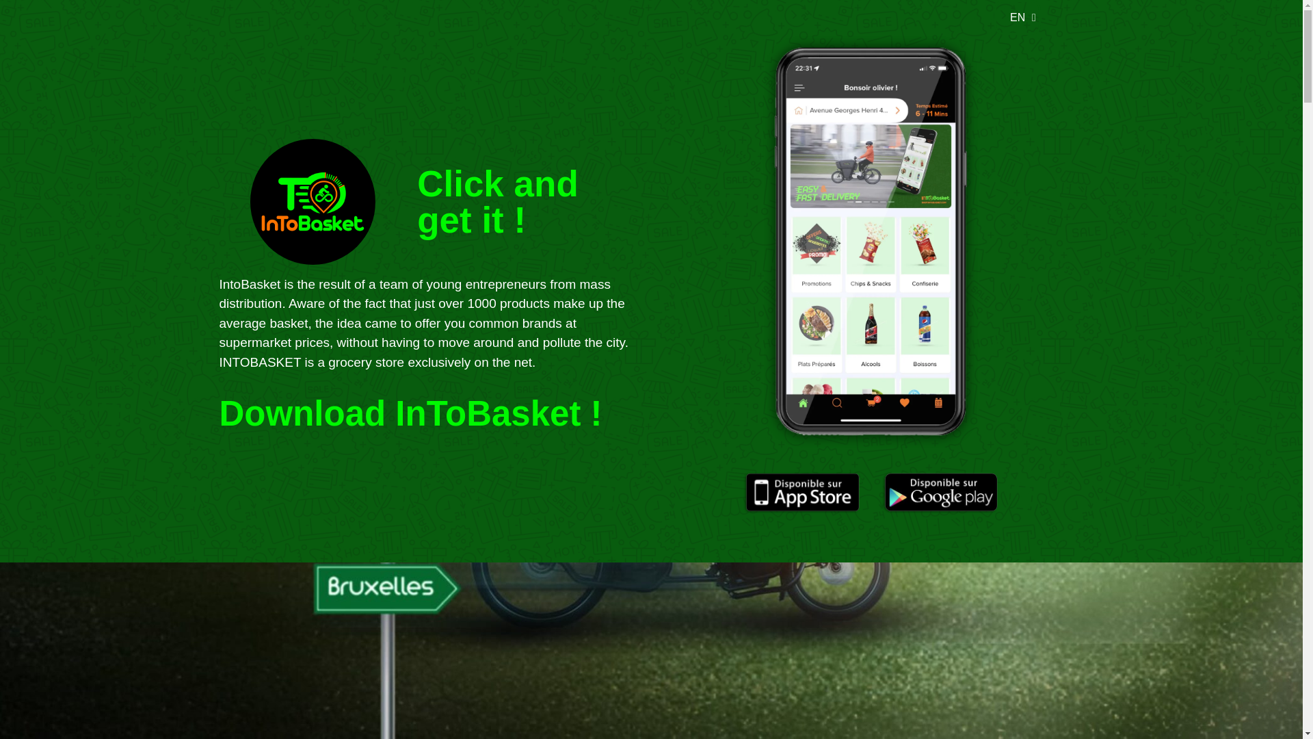 This screenshot has height=739, width=1313. What do you see at coordinates (1019, 16) in the screenshot?
I see `EN` at bounding box center [1019, 16].